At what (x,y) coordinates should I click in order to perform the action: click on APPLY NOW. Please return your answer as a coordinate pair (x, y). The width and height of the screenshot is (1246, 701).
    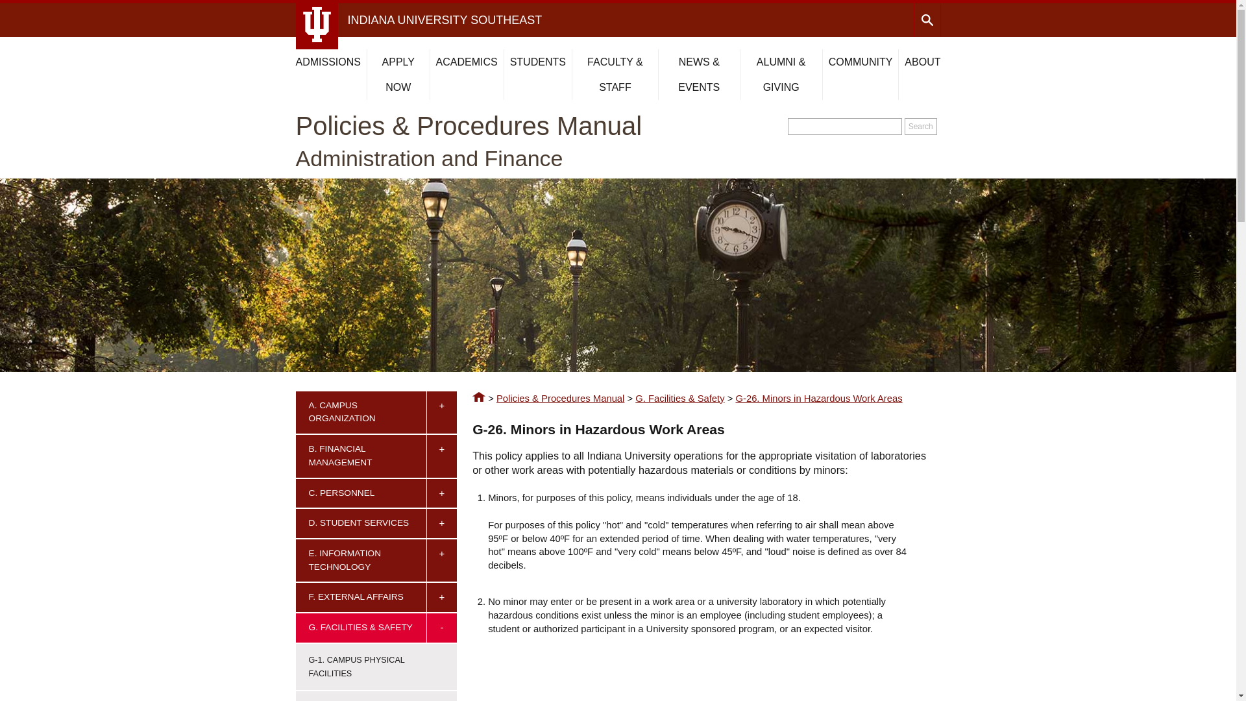
    Looking at the image, I should click on (398, 74).